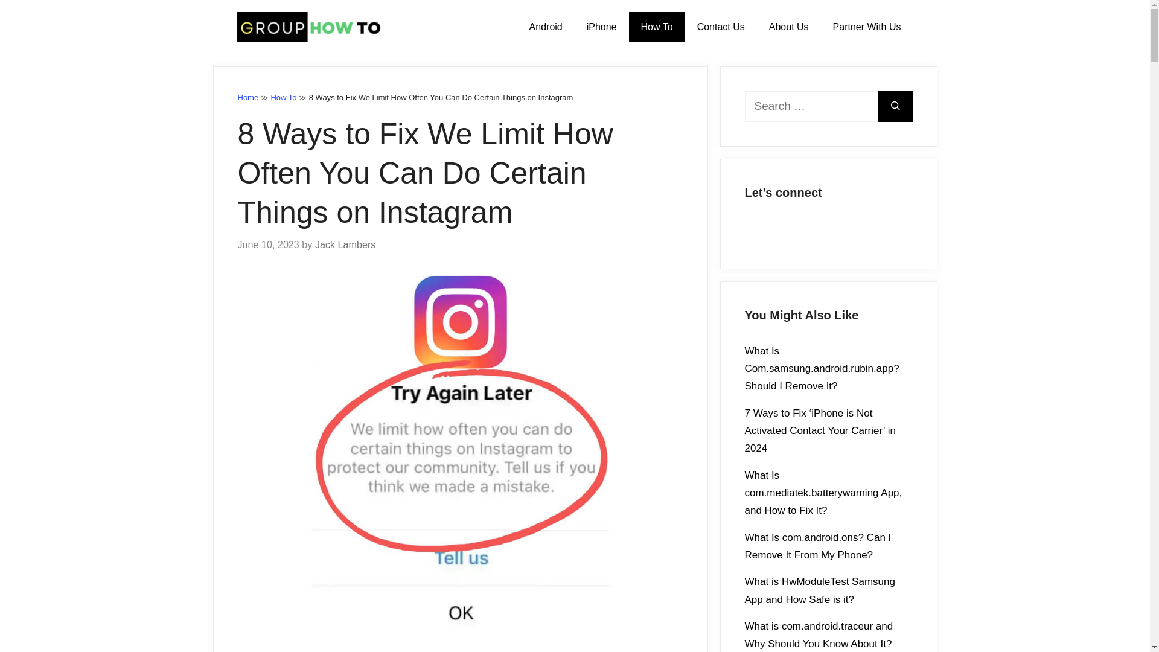  I want to click on Android, so click(546, 27).